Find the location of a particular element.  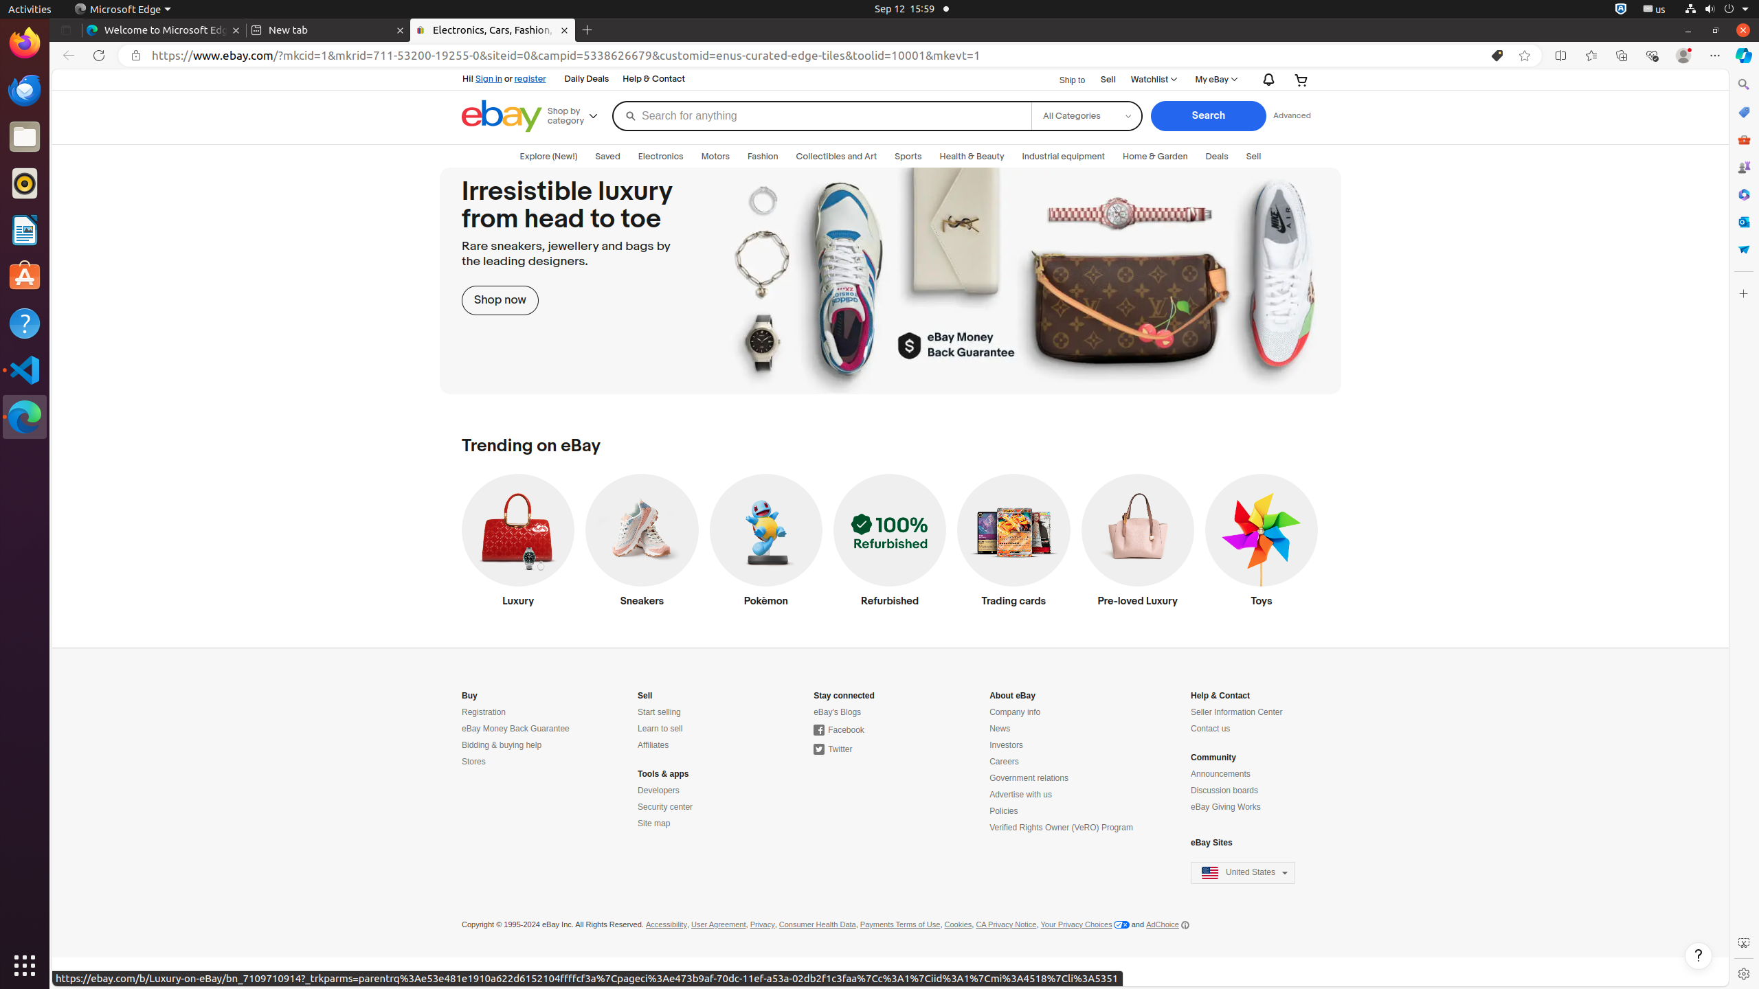

Toys is located at coordinates (1262, 544).